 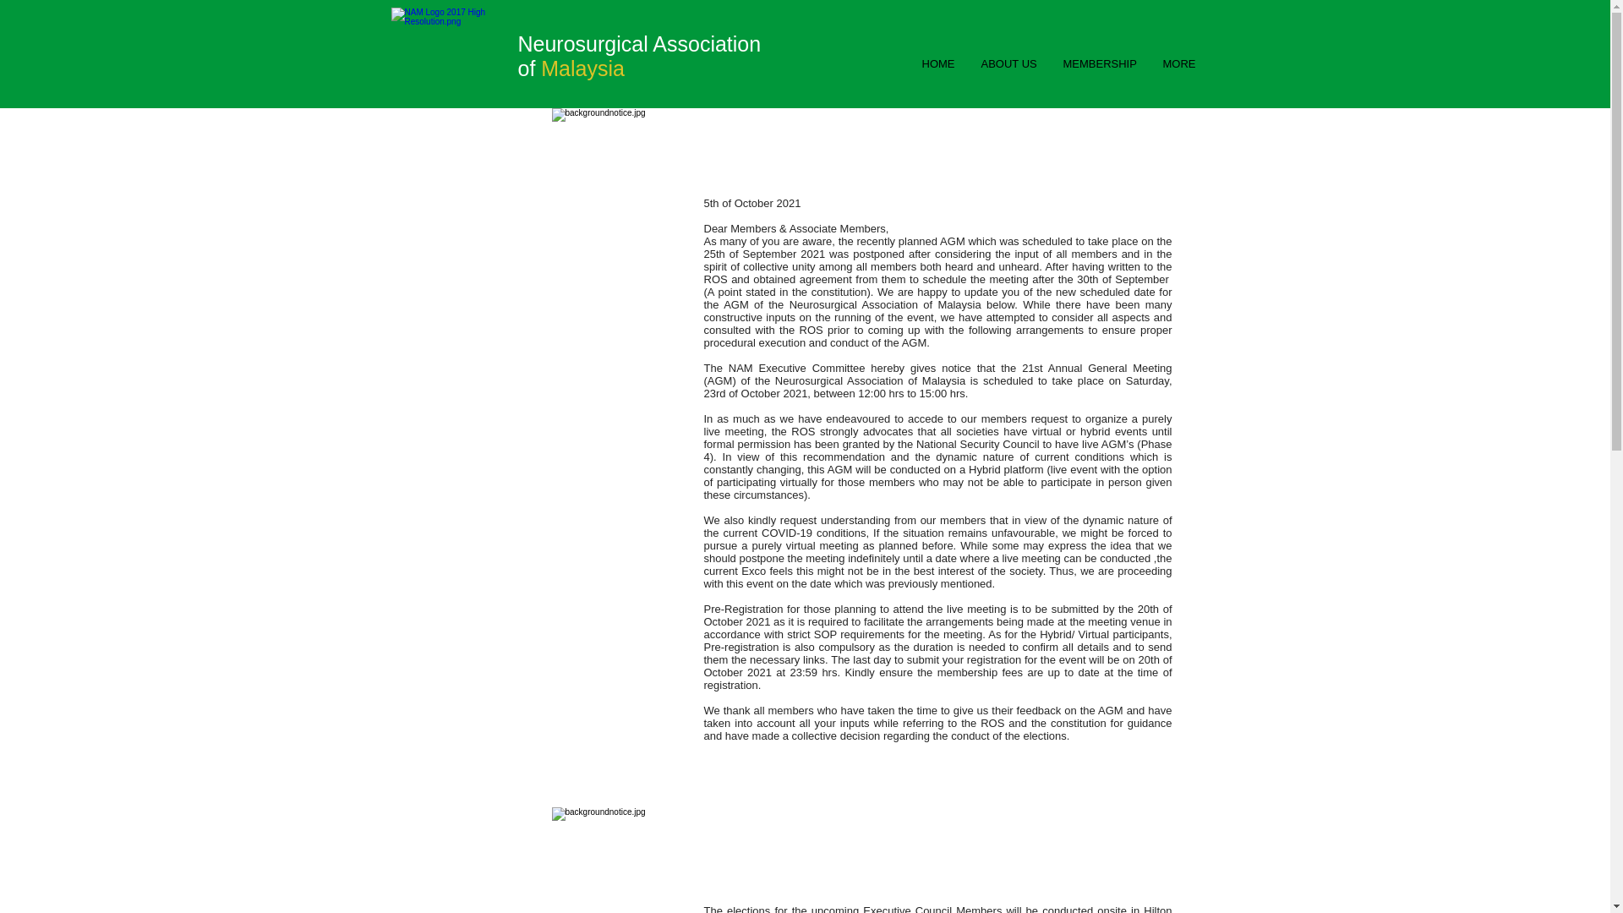 What do you see at coordinates (1099, 64) in the screenshot?
I see `MEMBERSHIP` at bounding box center [1099, 64].